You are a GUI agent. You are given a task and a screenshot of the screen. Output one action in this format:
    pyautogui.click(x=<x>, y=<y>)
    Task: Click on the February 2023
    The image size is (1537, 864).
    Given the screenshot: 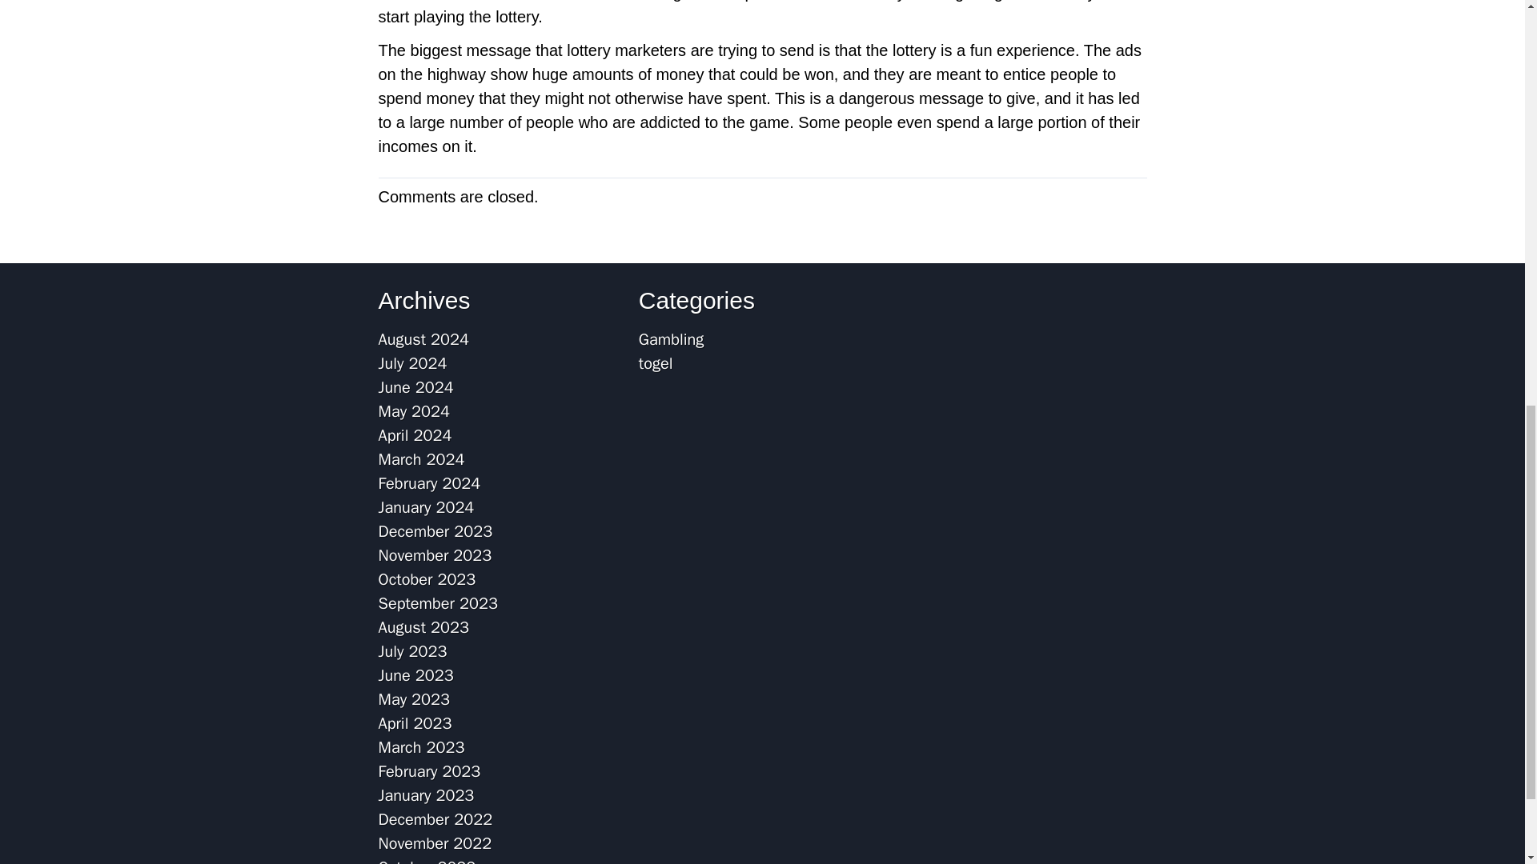 What is the action you would take?
    pyautogui.click(x=429, y=771)
    